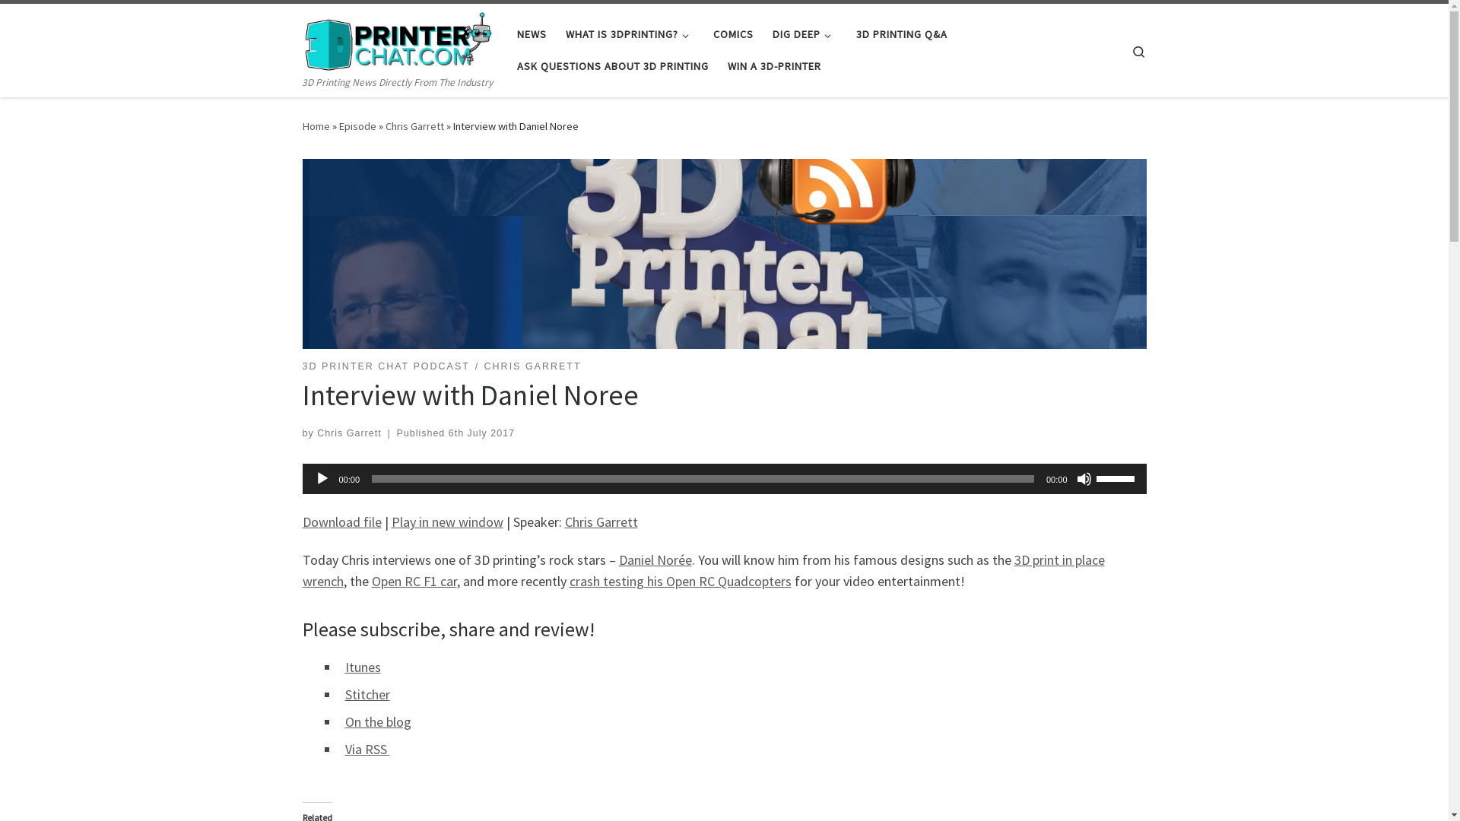 This screenshot has width=1460, height=821. I want to click on 6th July 2017, so click(482, 433).